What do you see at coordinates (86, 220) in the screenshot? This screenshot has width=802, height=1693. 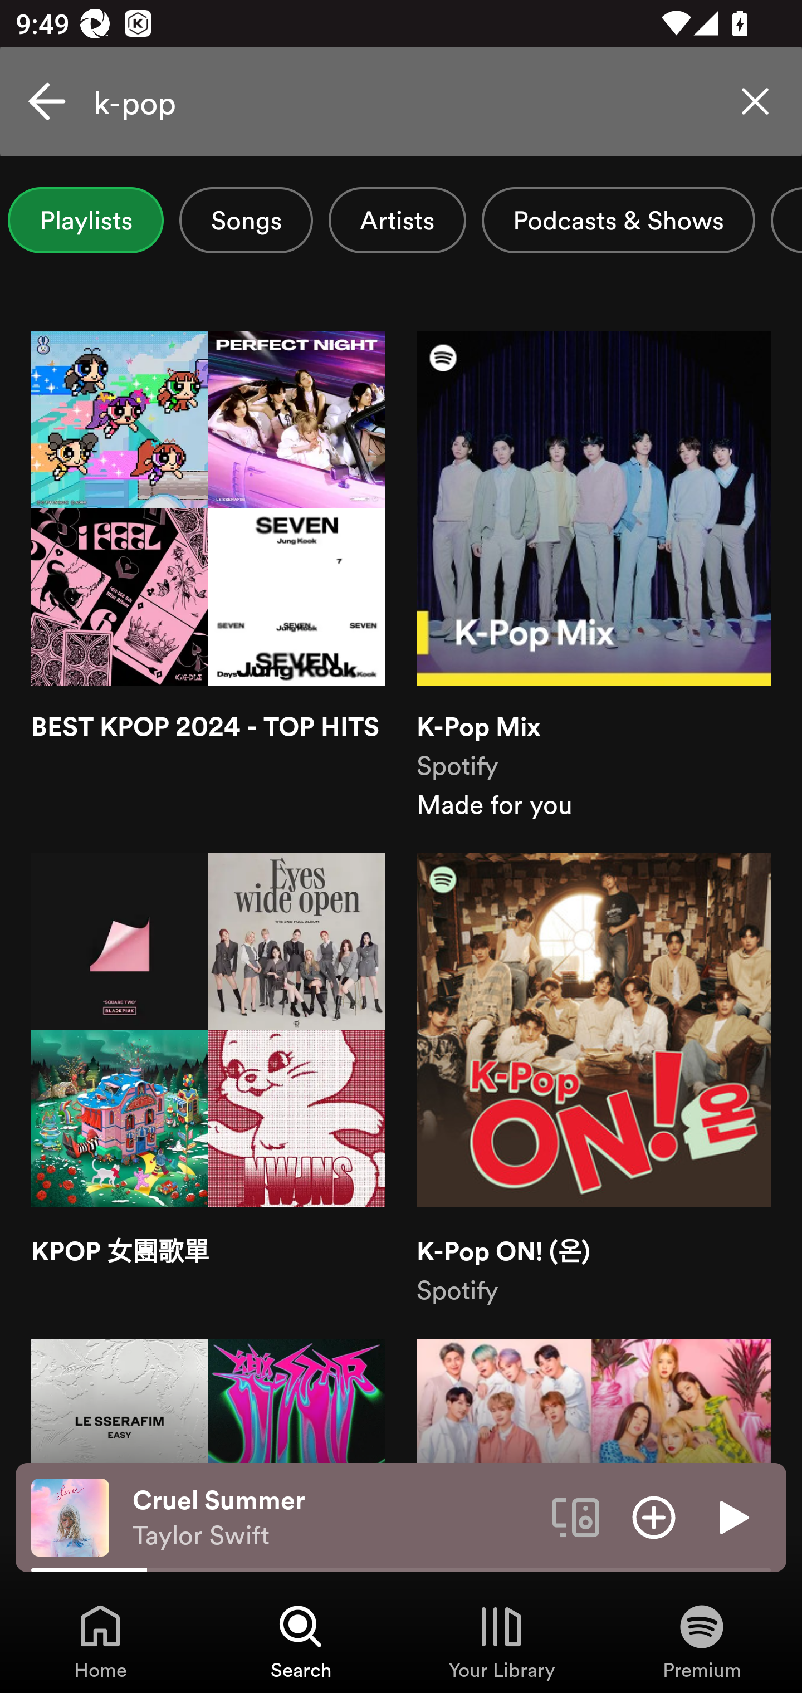 I see `Playlists` at bounding box center [86, 220].